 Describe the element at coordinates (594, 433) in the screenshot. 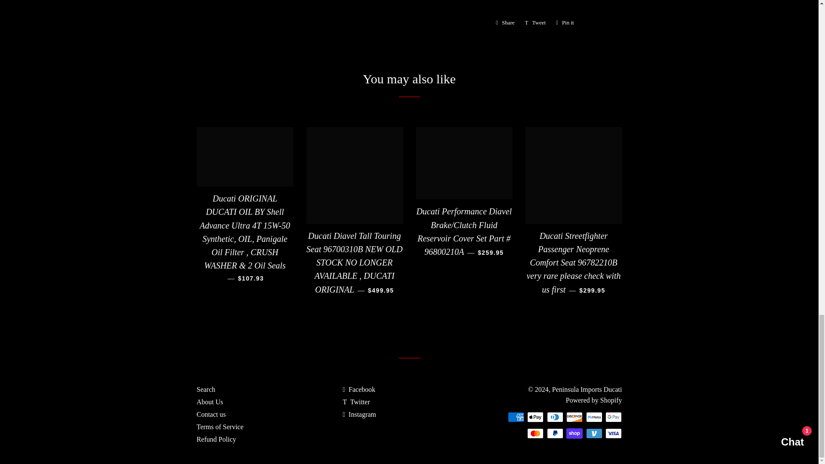

I see `Venmo` at that location.